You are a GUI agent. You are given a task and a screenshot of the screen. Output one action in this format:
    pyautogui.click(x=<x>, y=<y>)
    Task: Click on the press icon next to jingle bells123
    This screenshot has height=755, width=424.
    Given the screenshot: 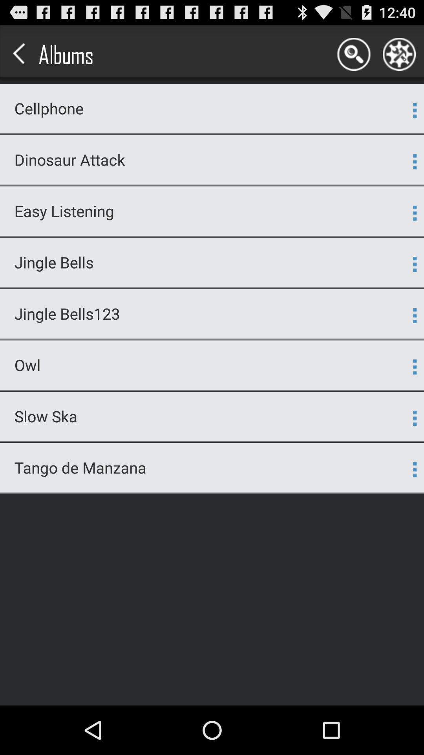 What is the action you would take?
    pyautogui.click(x=415, y=315)
    